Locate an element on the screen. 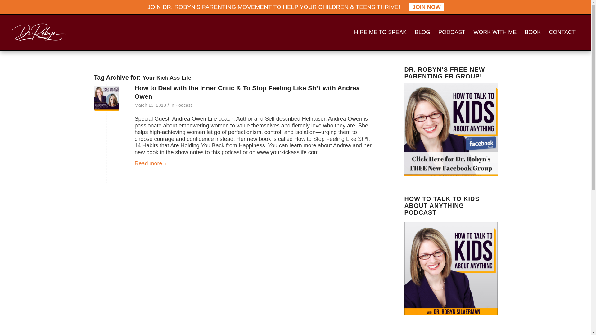  Read more is located at coordinates (151, 164).